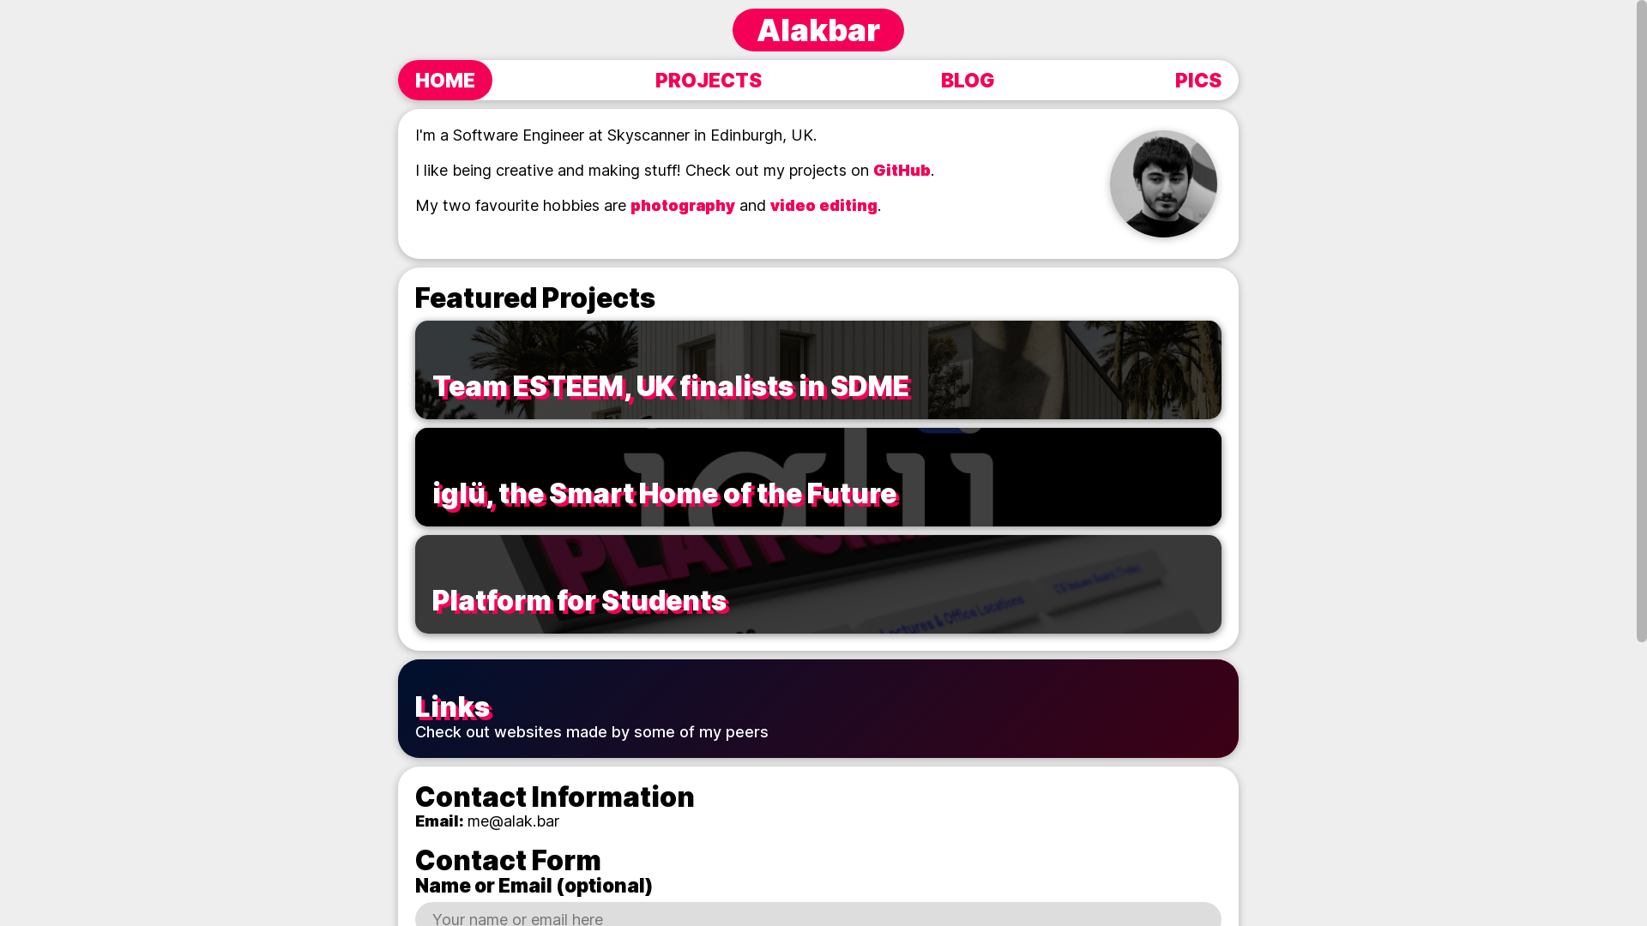 Image resolution: width=1647 pixels, height=926 pixels. I want to click on video editing, so click(823, 206).